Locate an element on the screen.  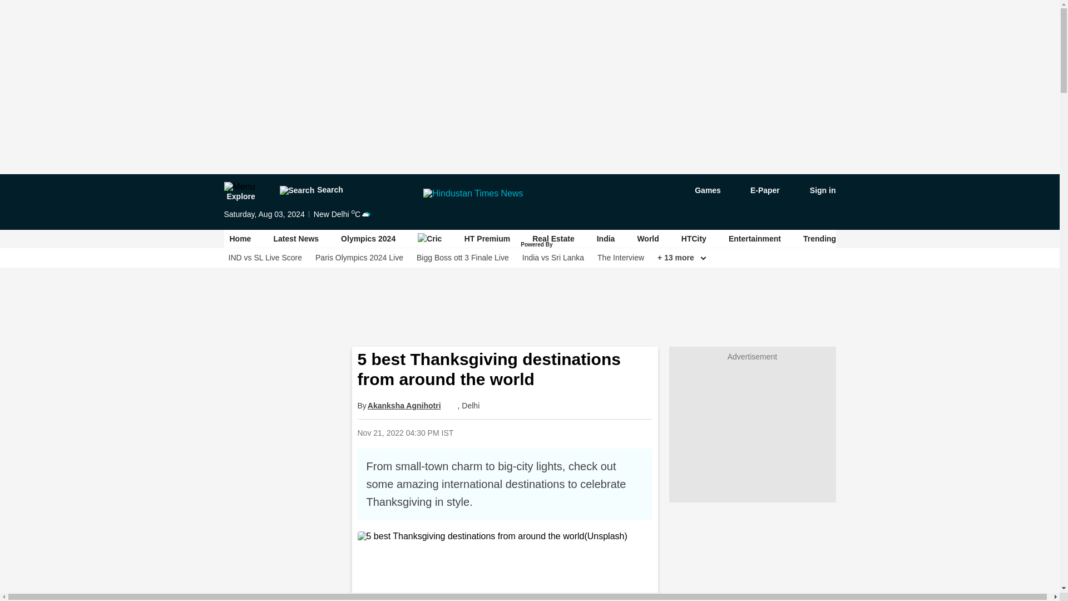
Education is located at coordinates (989, 239).